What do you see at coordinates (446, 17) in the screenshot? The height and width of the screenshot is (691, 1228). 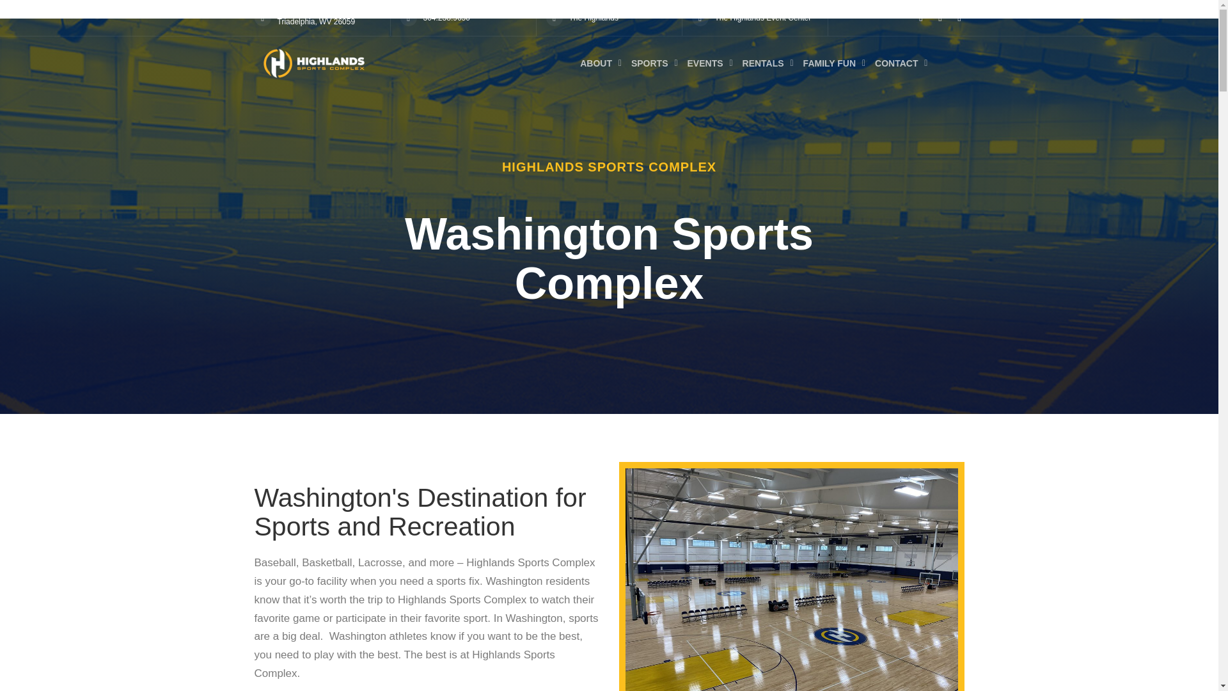 I see `304.238.9650` at bounding box center [446, 17].